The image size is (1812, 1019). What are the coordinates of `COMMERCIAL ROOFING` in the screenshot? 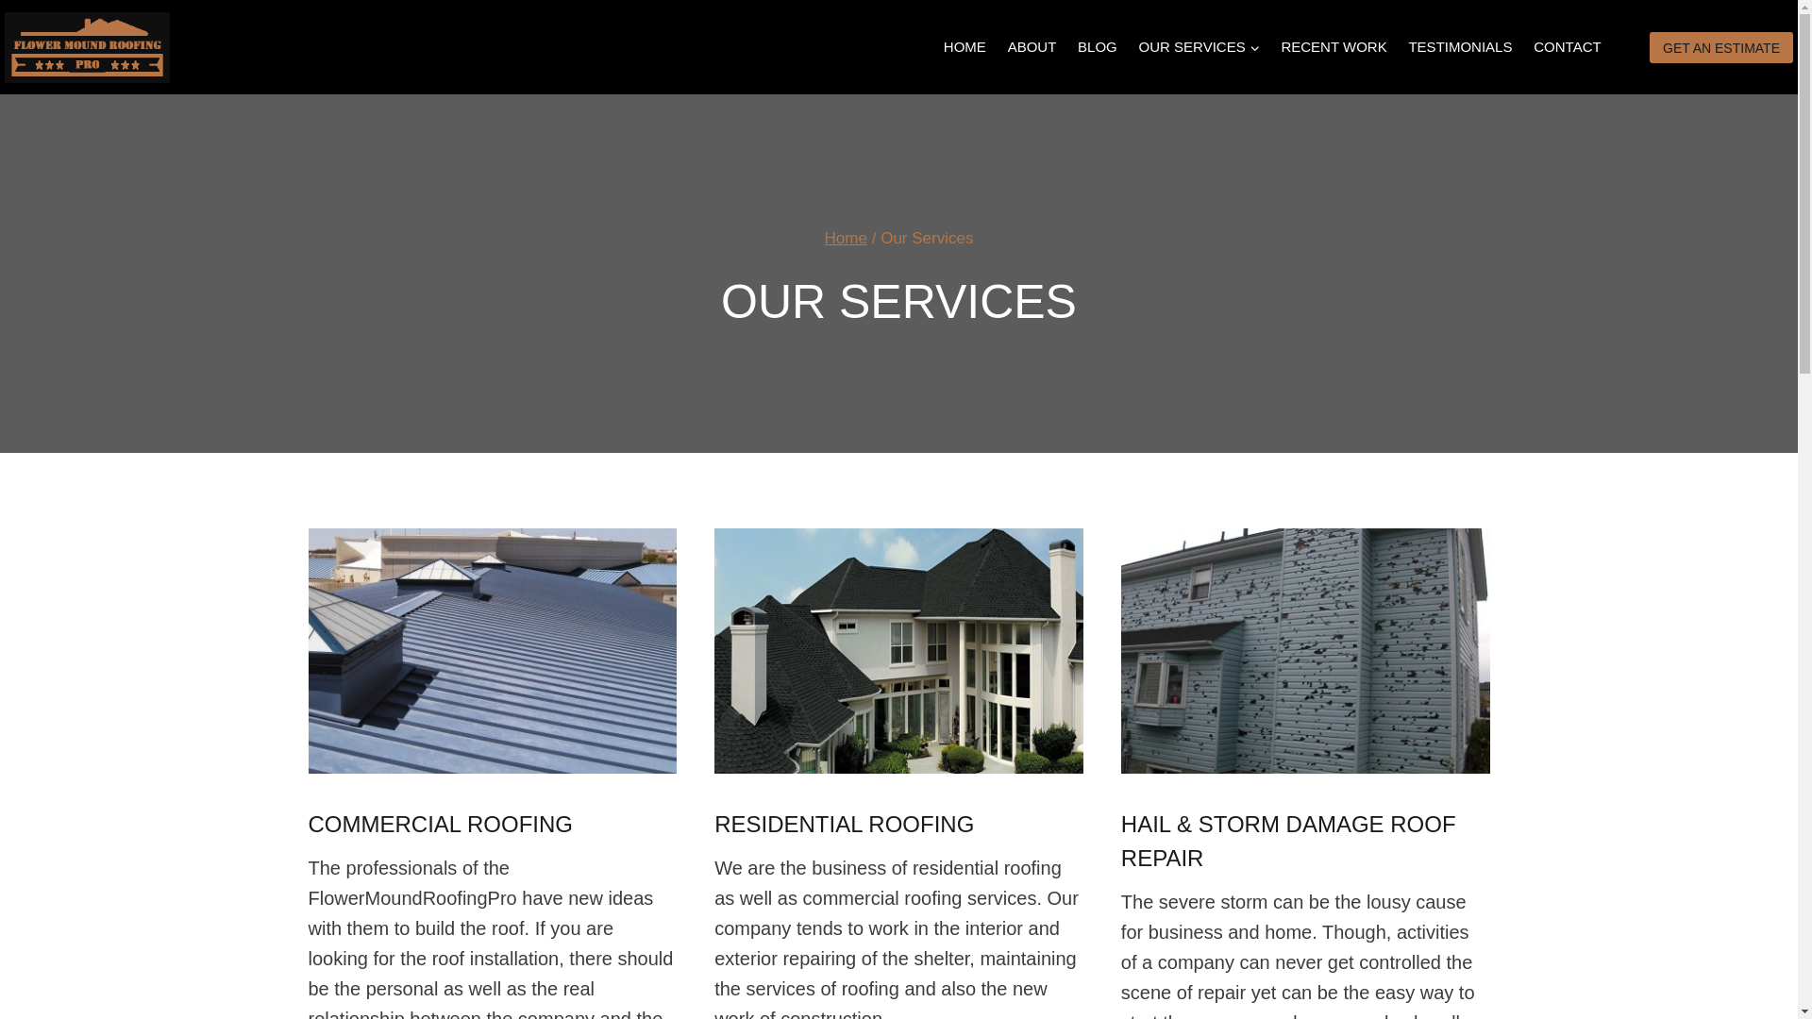 It's located at (440, 823).